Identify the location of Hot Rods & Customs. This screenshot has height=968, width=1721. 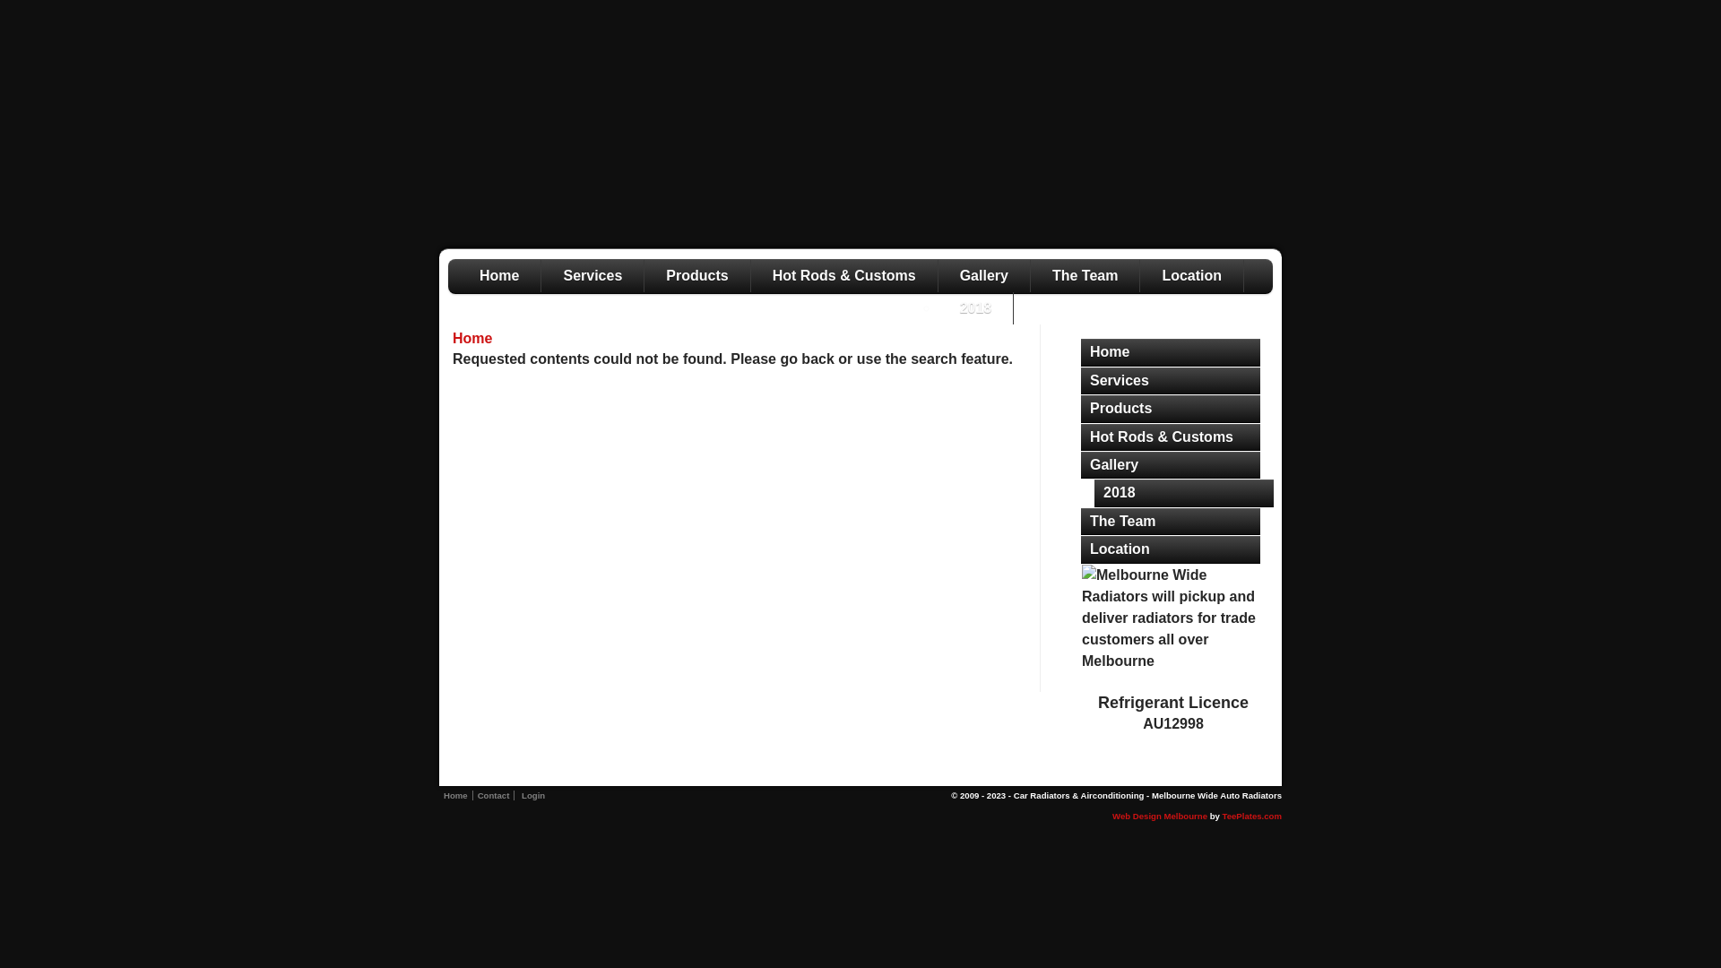
(1171, 437).